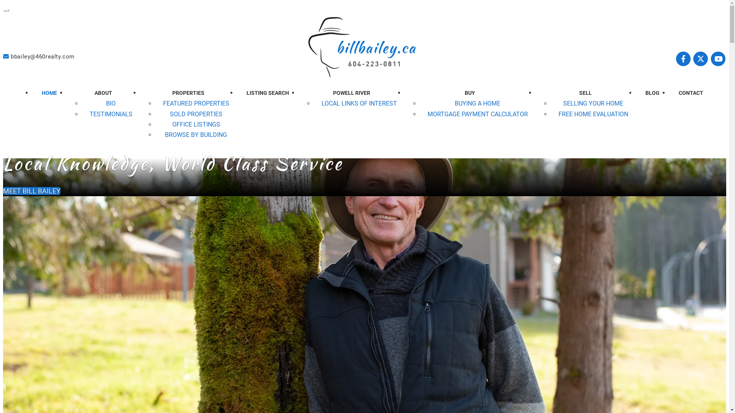 The image size is (735, 413). What do you see at coordinates (111, 103) in the screenshot?
I see `BIO` at bounding box center [111, 103].